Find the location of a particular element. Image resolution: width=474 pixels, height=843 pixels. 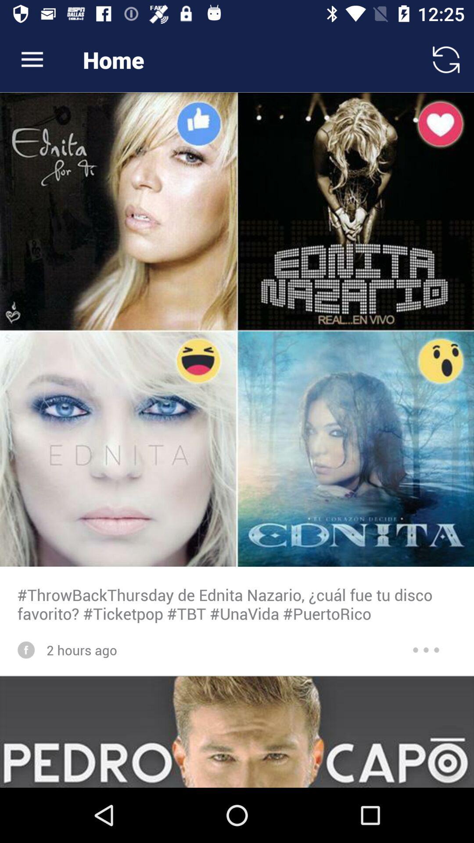

scroll until throwbackthursday de ednita item is located at coordinates (237, 604).